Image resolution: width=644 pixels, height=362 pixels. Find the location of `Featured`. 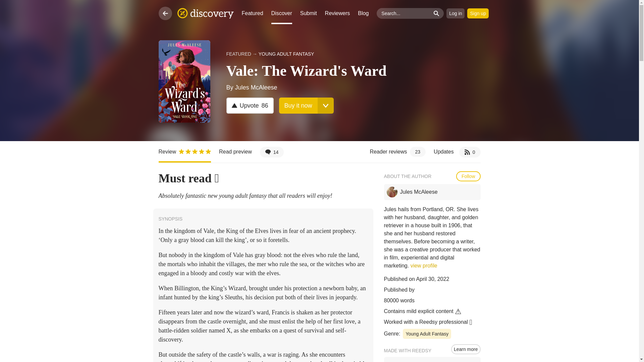

Featured is located at coordinates (272, 152).